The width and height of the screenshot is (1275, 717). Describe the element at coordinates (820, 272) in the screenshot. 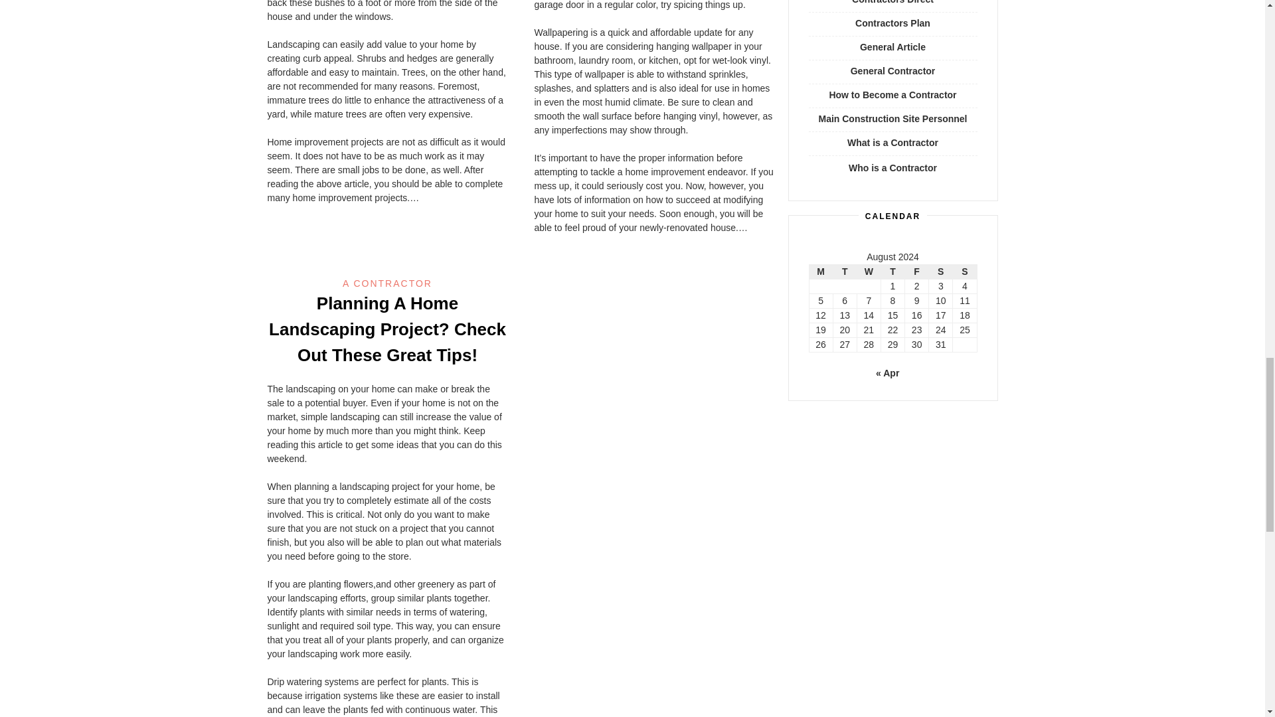

I see `Monday` at that location.